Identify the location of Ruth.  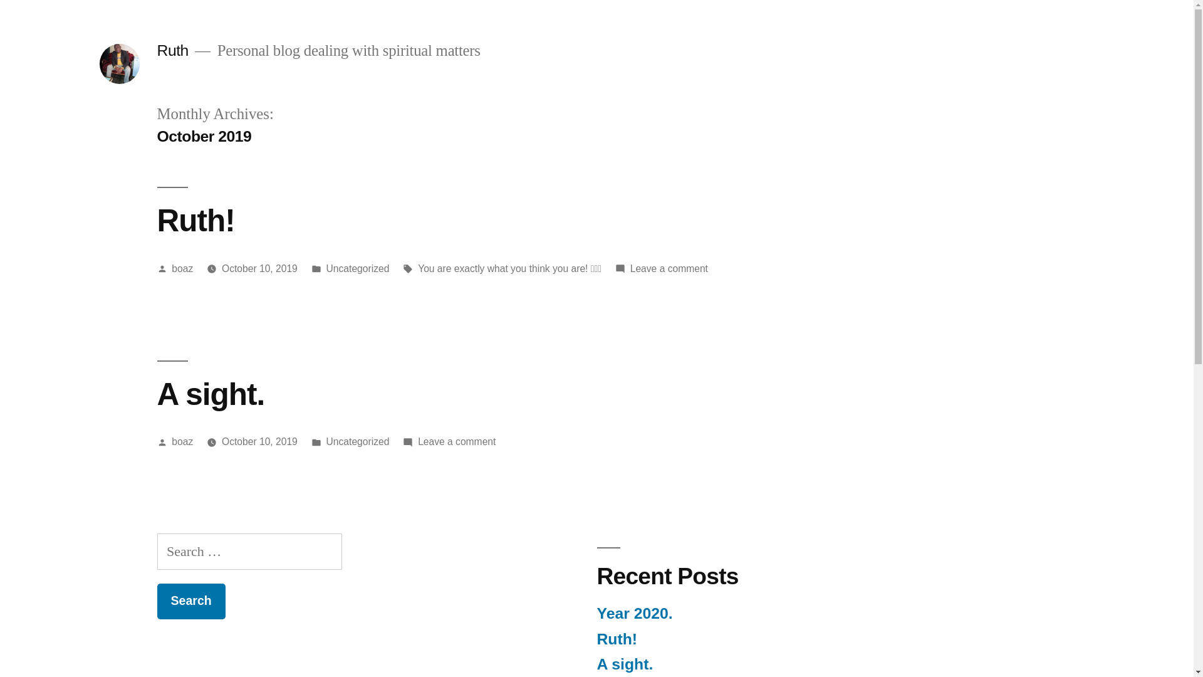
(172, 50).